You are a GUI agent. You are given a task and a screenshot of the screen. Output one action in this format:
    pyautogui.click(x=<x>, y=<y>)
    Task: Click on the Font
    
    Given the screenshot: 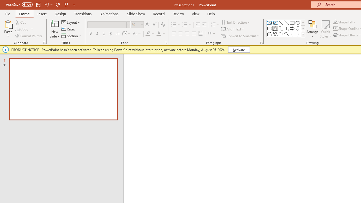 What is the action you would take?
    pyautogui.click(x=109, y=25)
    